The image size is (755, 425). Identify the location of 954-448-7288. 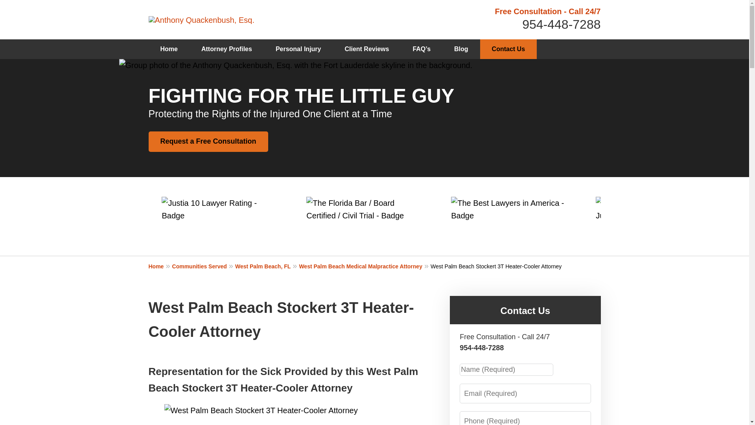
(561, 24).